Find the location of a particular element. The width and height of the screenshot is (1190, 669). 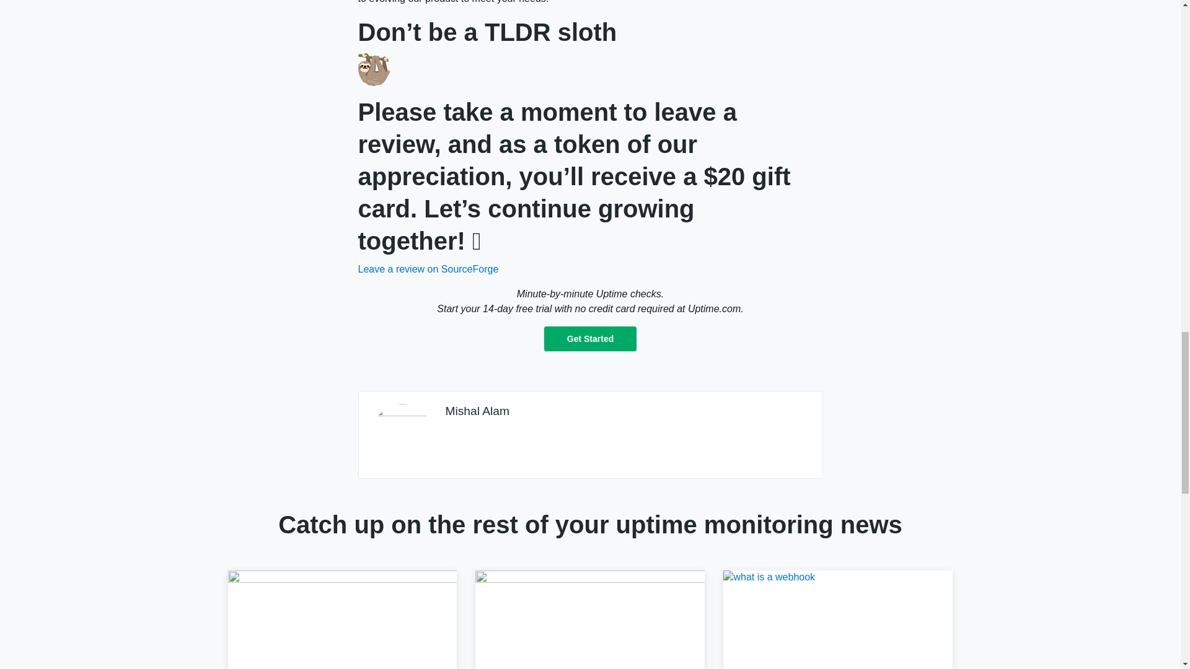

Mishal Alam is located at coordinates (477, 411).